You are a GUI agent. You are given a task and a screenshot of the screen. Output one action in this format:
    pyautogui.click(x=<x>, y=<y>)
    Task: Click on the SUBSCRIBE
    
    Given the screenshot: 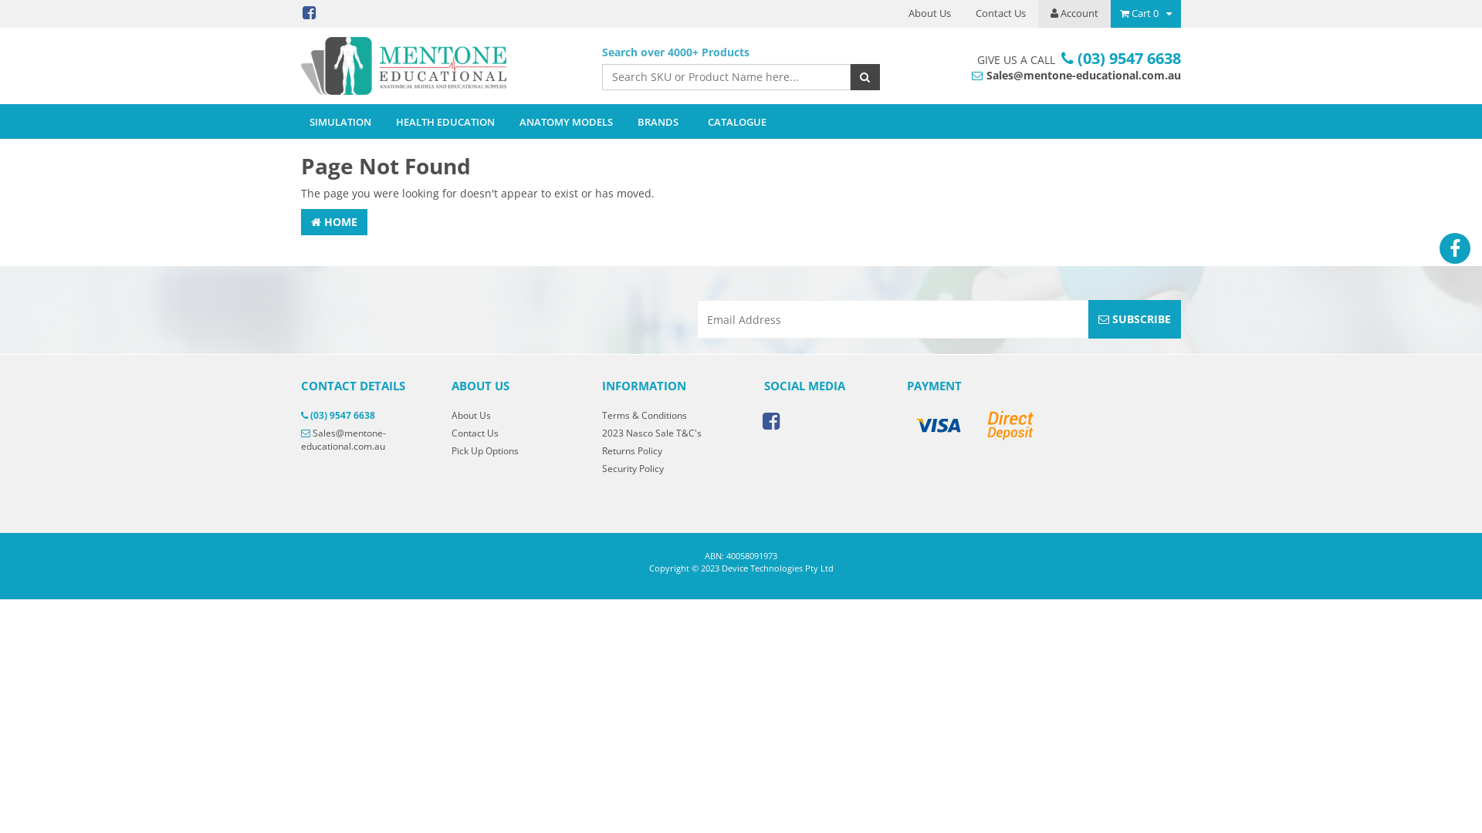 What is the action you would take?
    pyautogui.click(x=1135, y=319)
    